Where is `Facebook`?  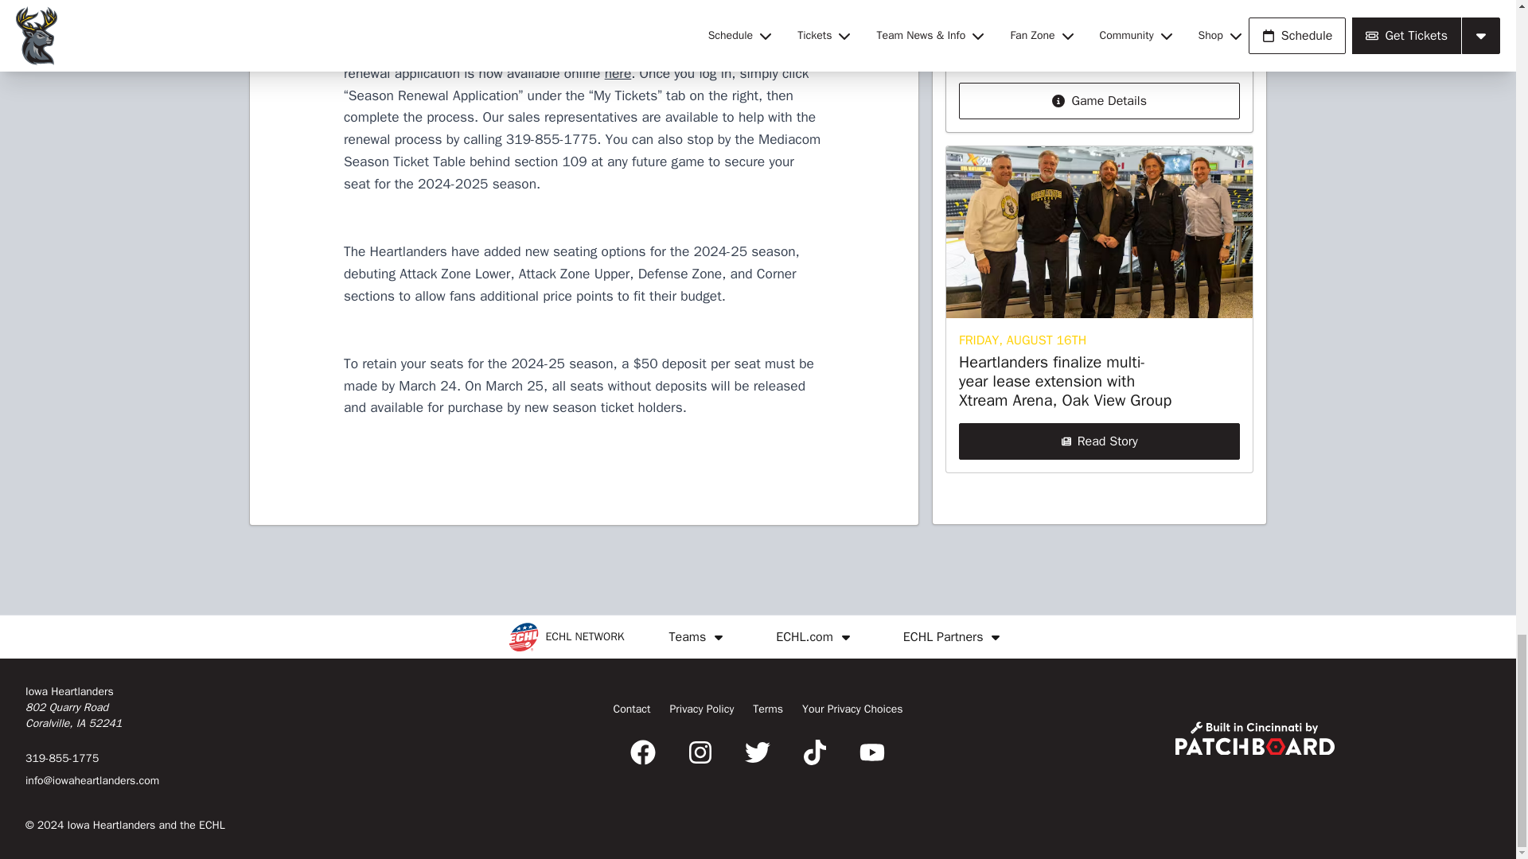 Facebook is located at coordinates (642, 752).